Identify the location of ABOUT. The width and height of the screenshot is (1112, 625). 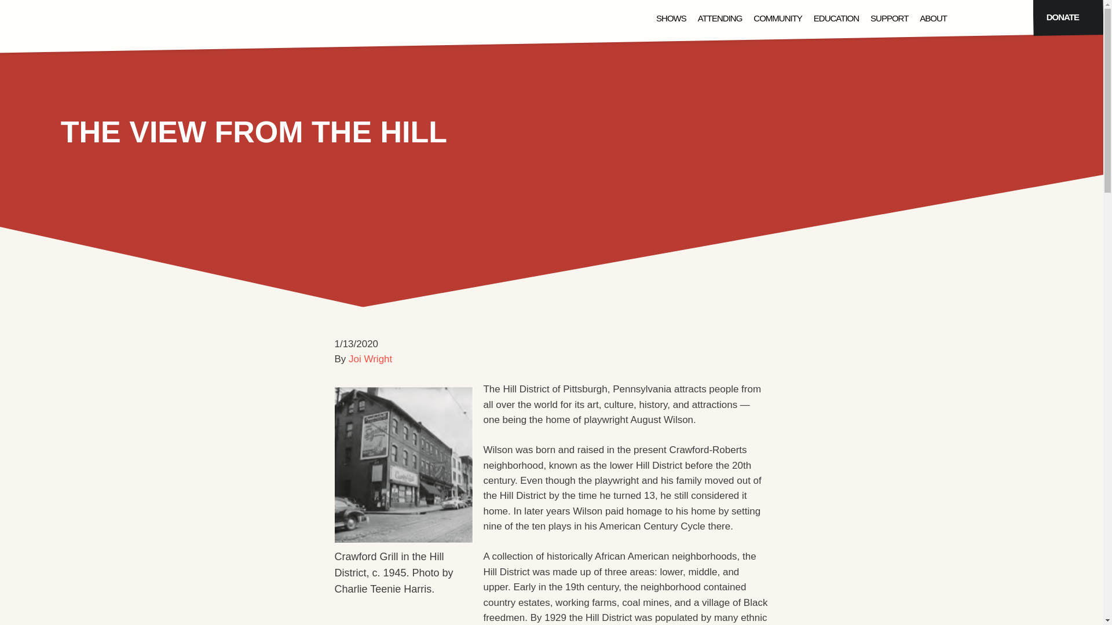
(934, 19).